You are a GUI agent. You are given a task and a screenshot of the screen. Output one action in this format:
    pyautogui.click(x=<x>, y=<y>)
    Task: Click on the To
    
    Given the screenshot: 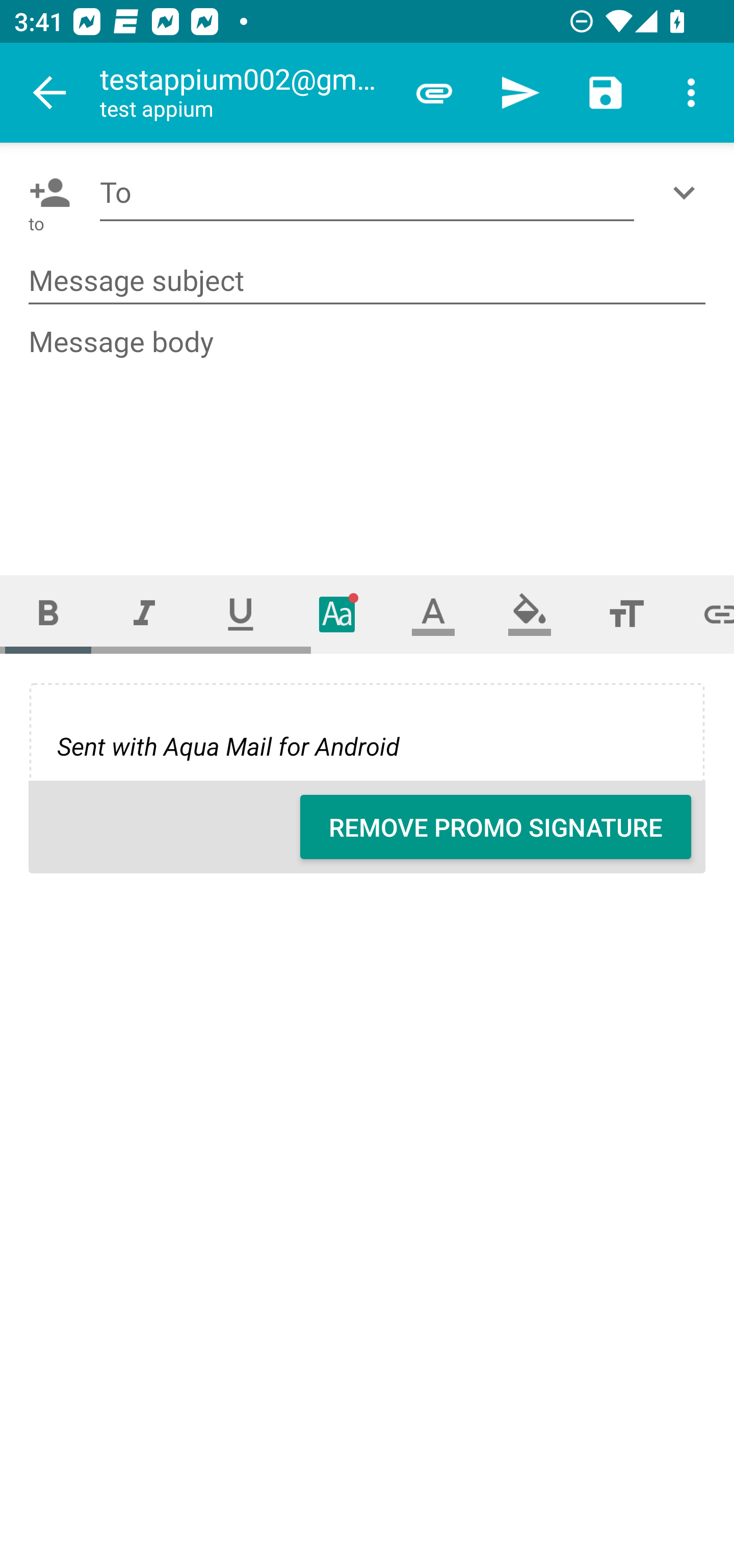 What is the action you would take?
    pyautogui.click(x=367, y=193)
    